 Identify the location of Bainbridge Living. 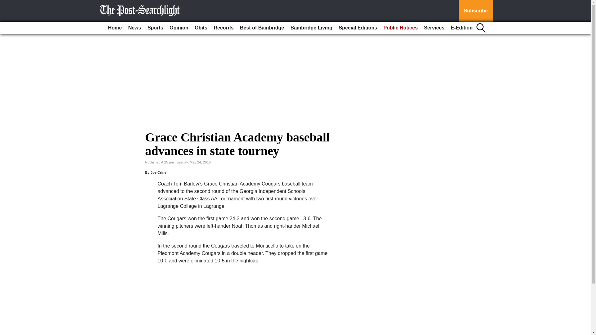
(311, 28).